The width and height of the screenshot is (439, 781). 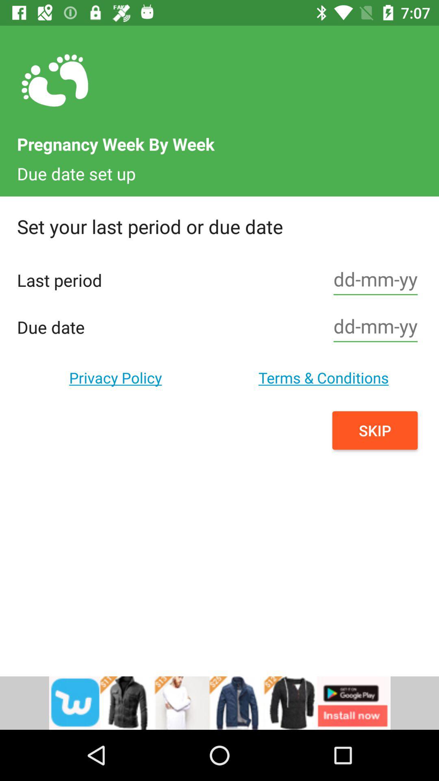 What do you see at coordinates (115, 377) in the screenshot?
I see `click on the option below the due date` at bounding box center [115, 377].